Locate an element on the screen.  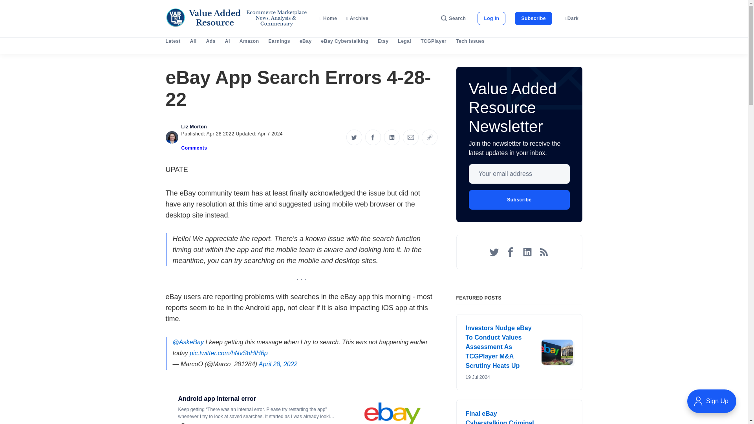
Subscribe is located at coordinates (533, 18).